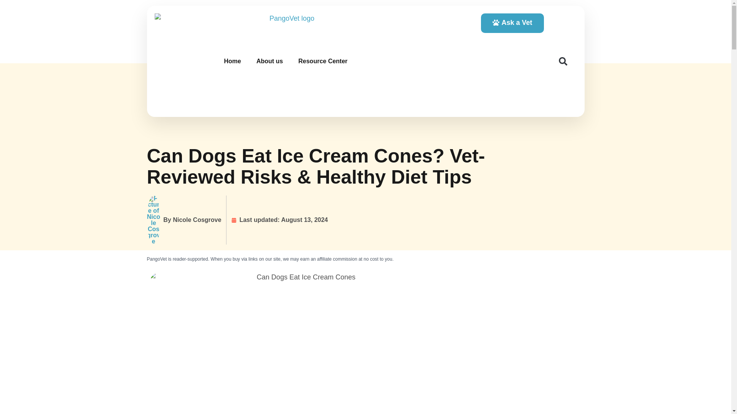 This screenshot has width=737, height=414. Describe the element at coordinates (184, 220) in the screenshot. I see `By Nicole Cosgrove` at that location.